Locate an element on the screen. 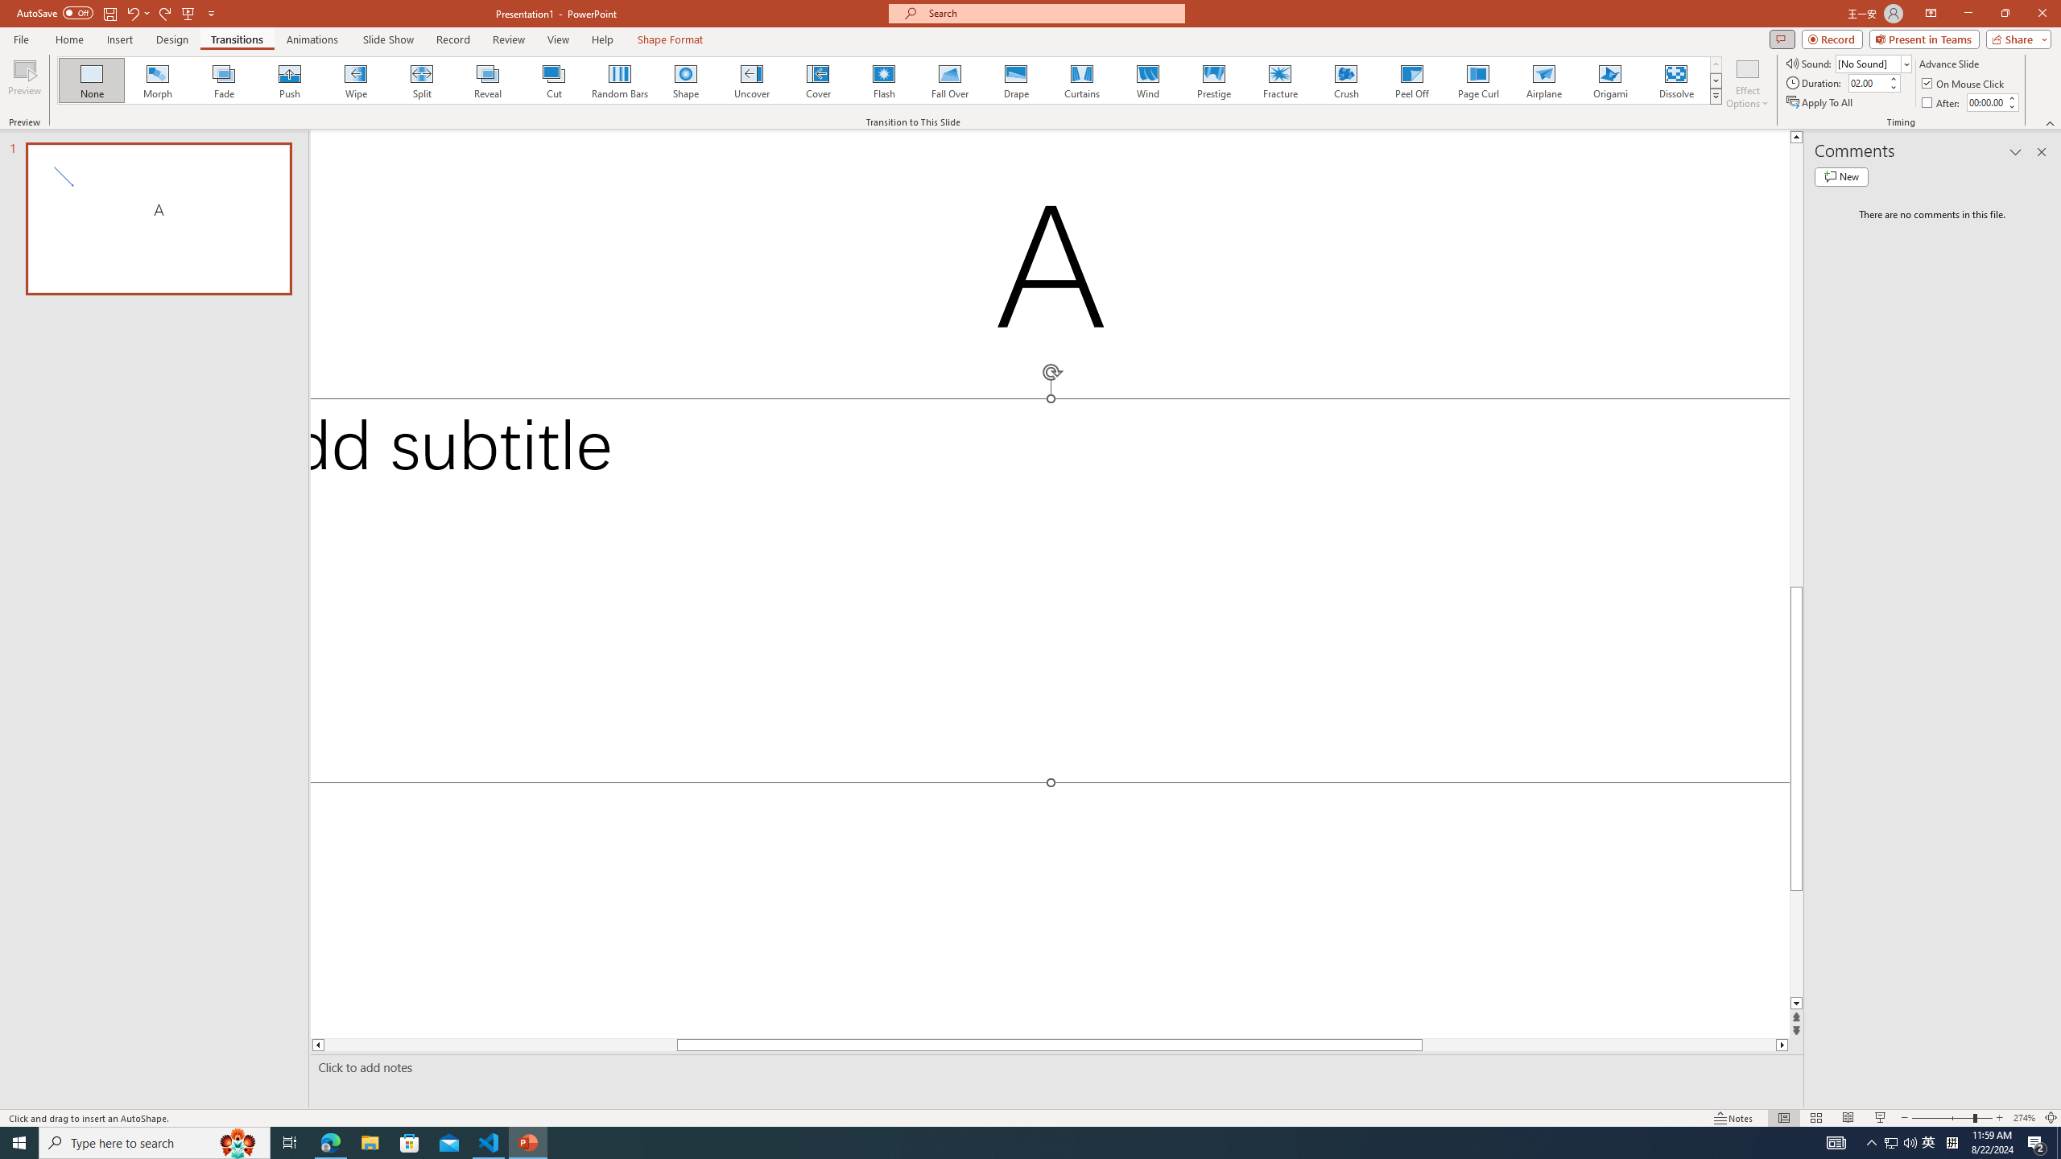  Flash is located at coordinates (884, 80).